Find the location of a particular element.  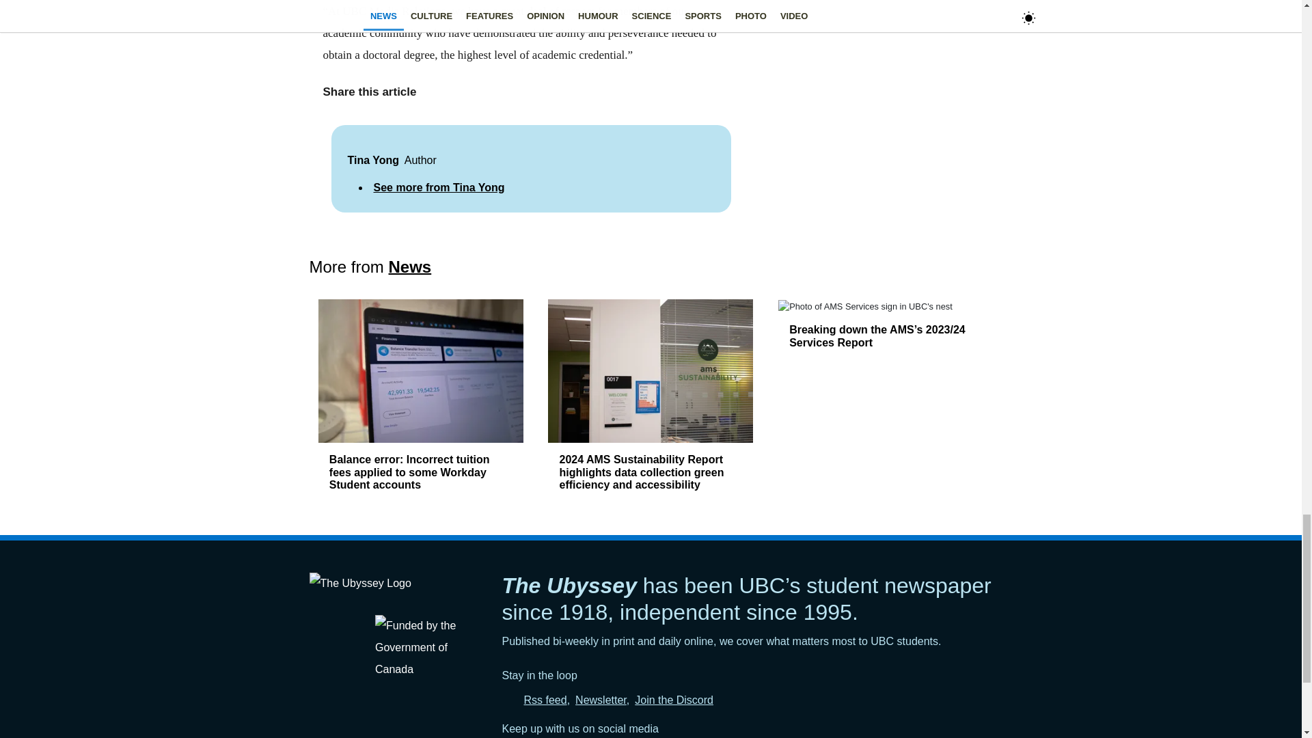

Tina Yong is located at coordinates (373, 160).